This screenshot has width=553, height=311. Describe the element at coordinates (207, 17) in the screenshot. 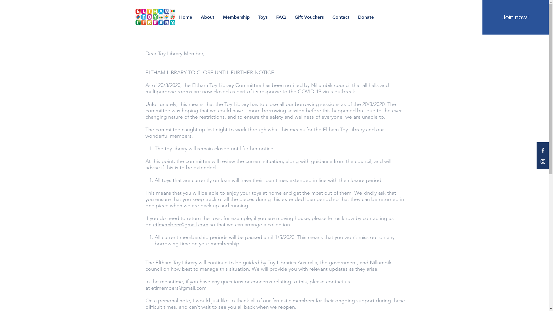

I see `About` at that location.